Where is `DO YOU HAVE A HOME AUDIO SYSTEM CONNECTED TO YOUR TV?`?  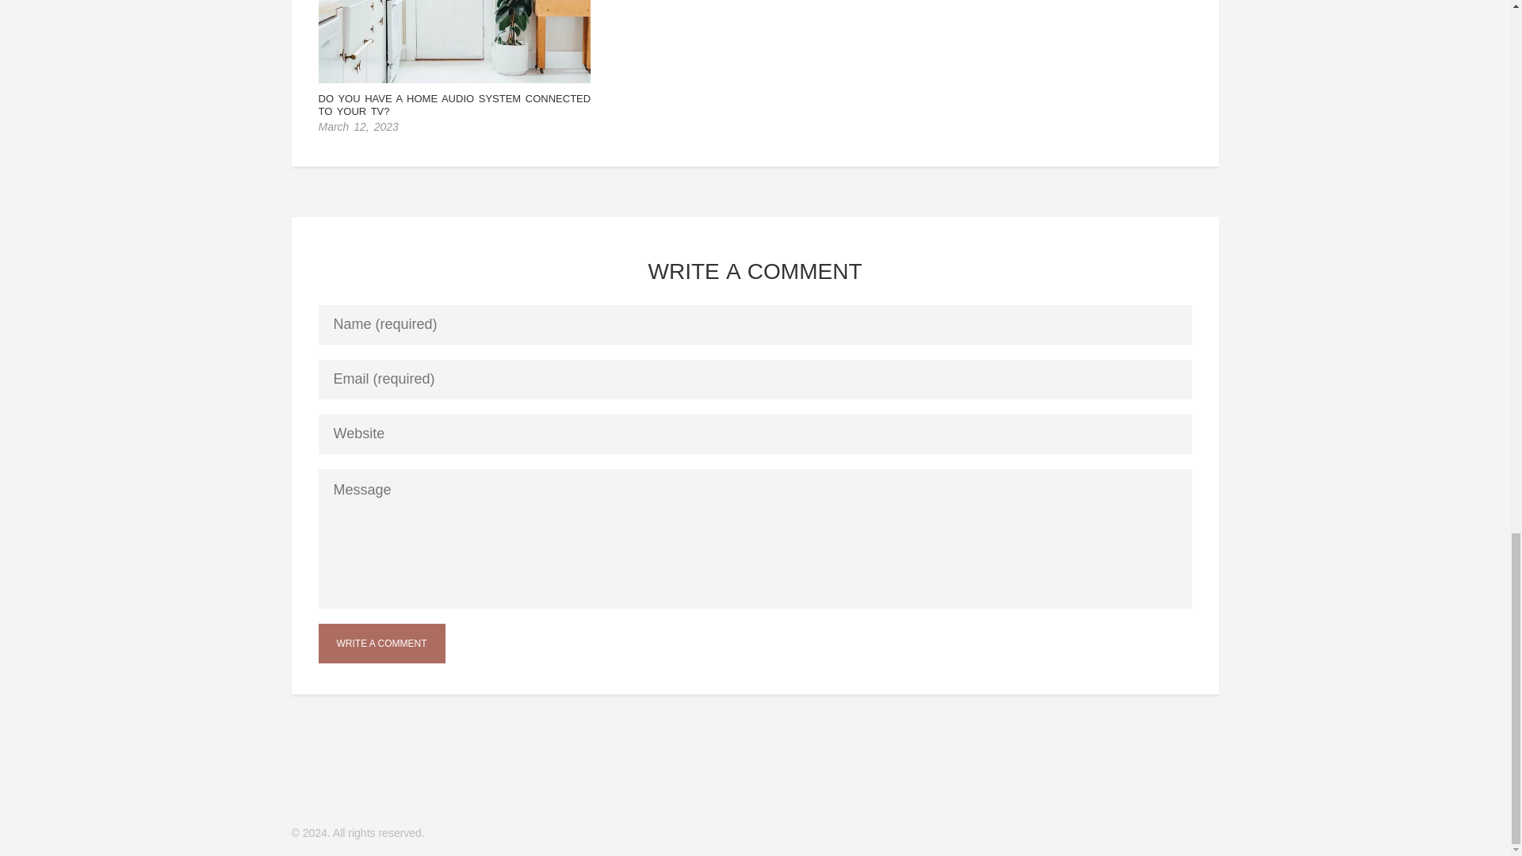 DO YOU HAVE A HOME AUDIO SYSTEM CONNECTED TO YOUR TV? is located at coordinates (455, 105).